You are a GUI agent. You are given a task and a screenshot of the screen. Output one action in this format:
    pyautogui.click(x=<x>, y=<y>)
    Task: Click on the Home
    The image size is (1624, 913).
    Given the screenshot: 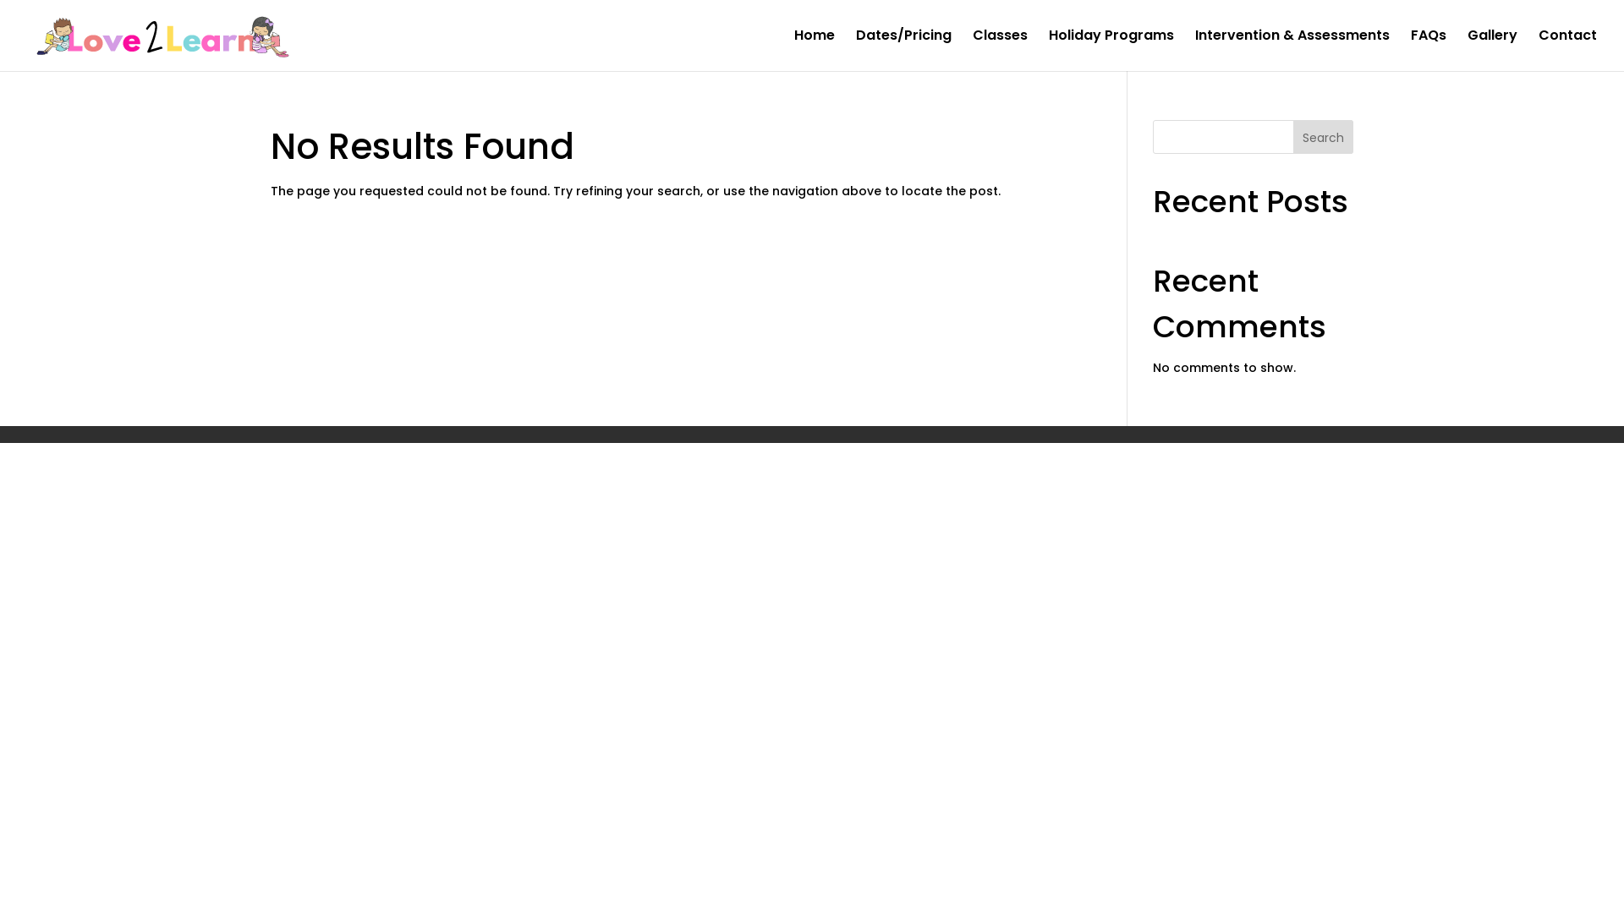 What is the action you would take?
    pyautogui.click(x=815, y=51)
    